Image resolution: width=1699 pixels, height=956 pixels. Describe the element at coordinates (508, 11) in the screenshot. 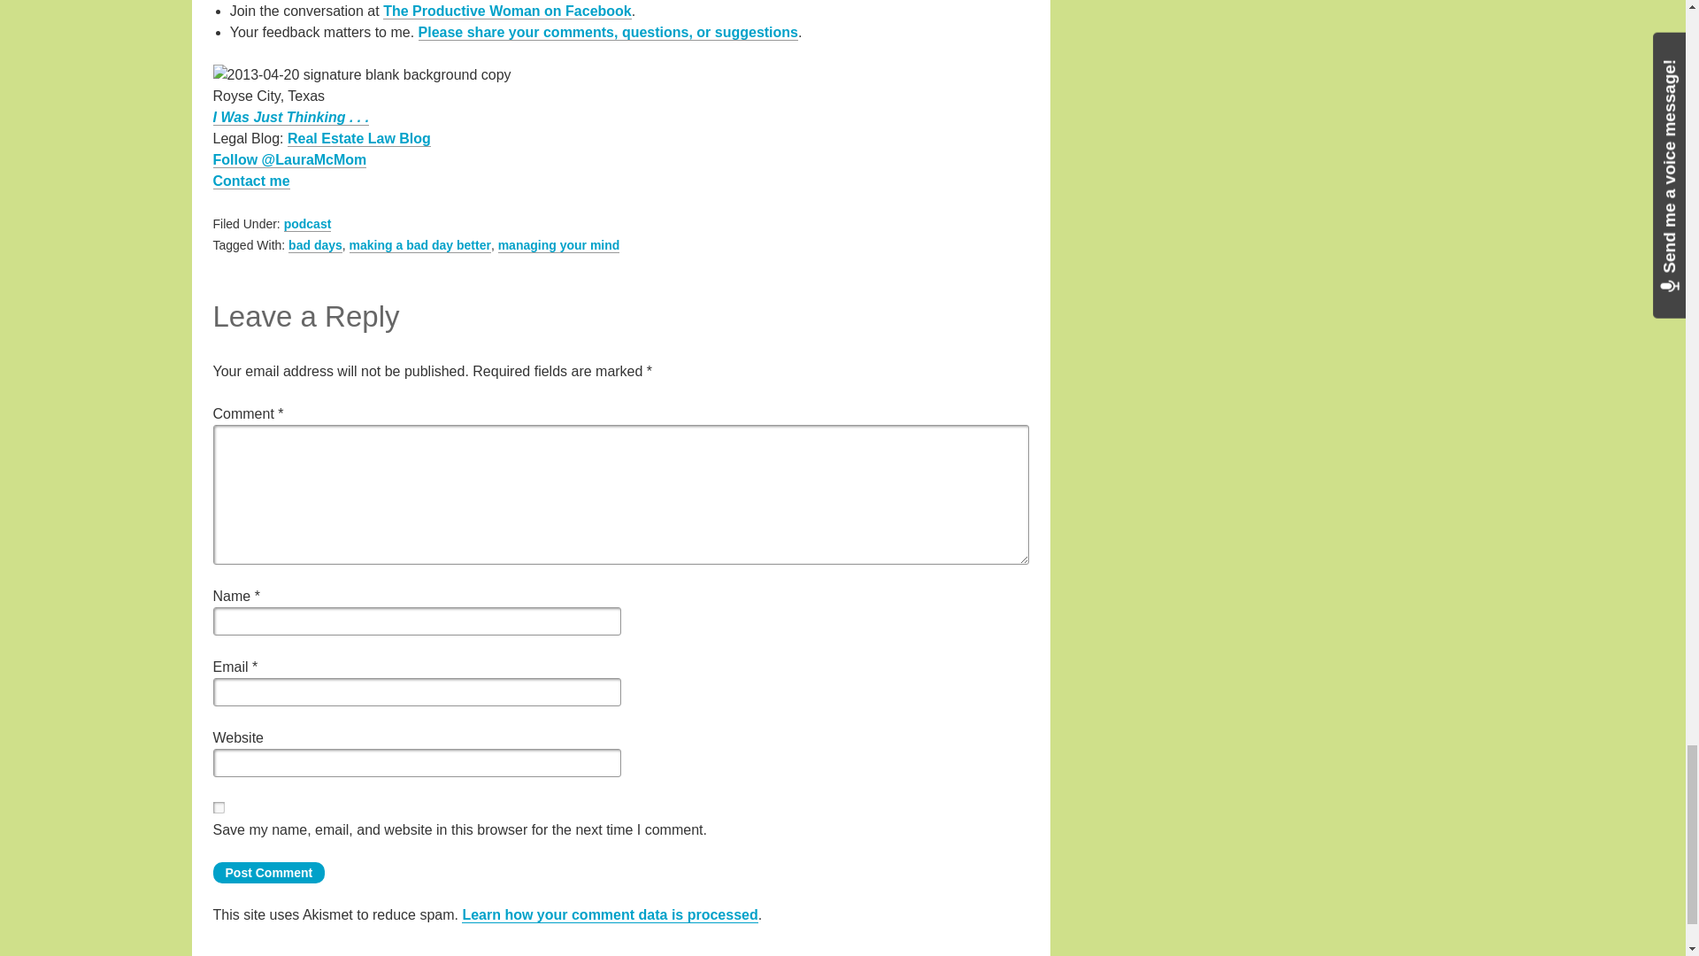

I see `TPW on Facebook` at that location.